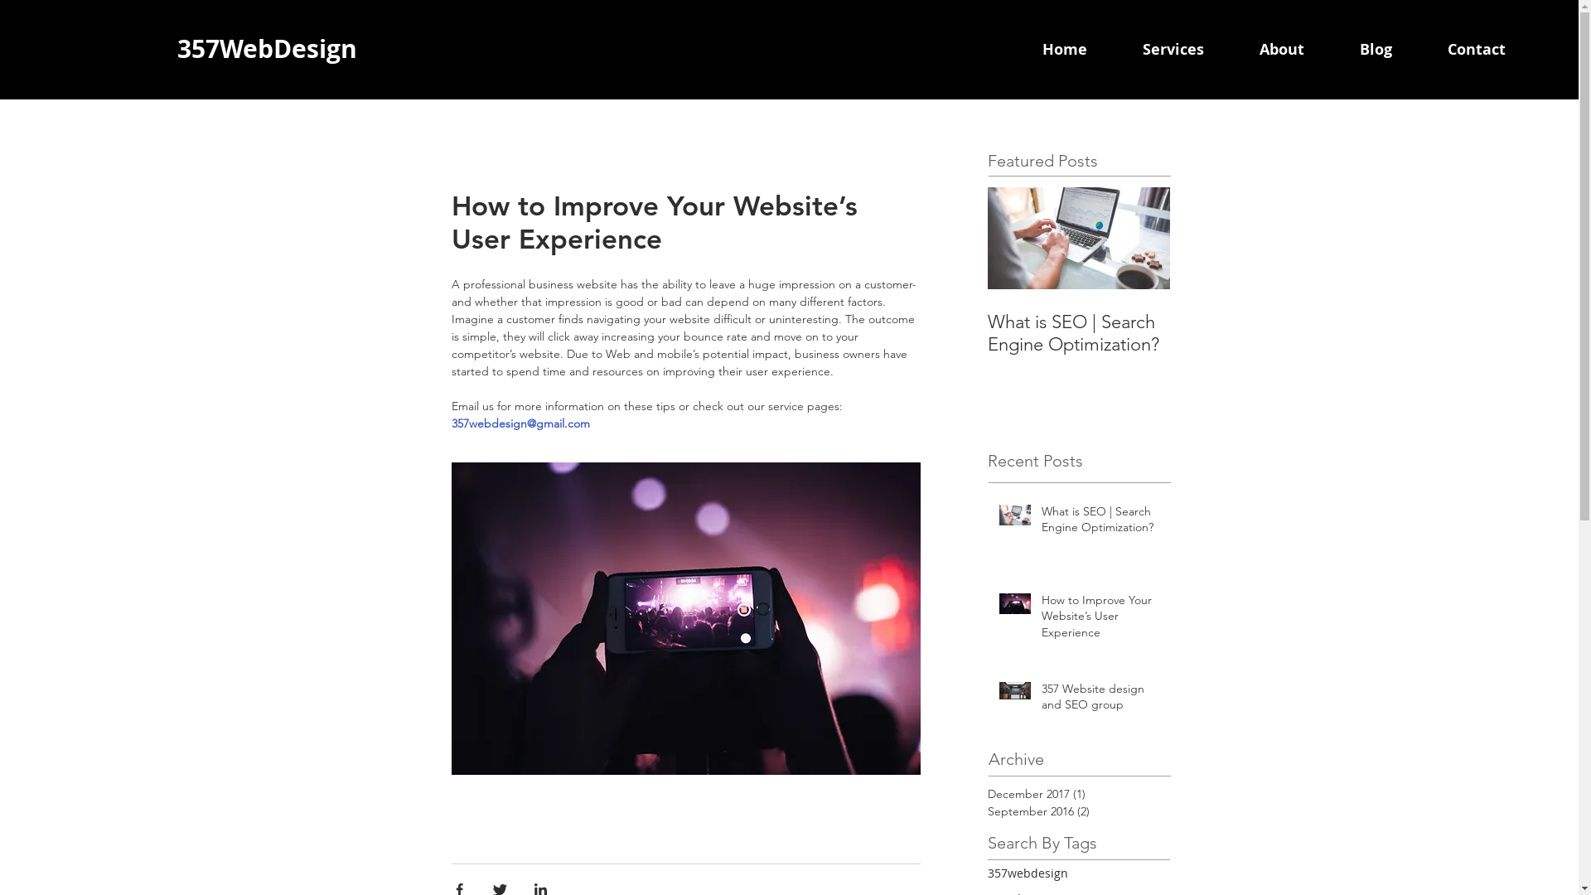 This screenshot has width=1591, height=895. I want to click on About, so click(1301, 50).